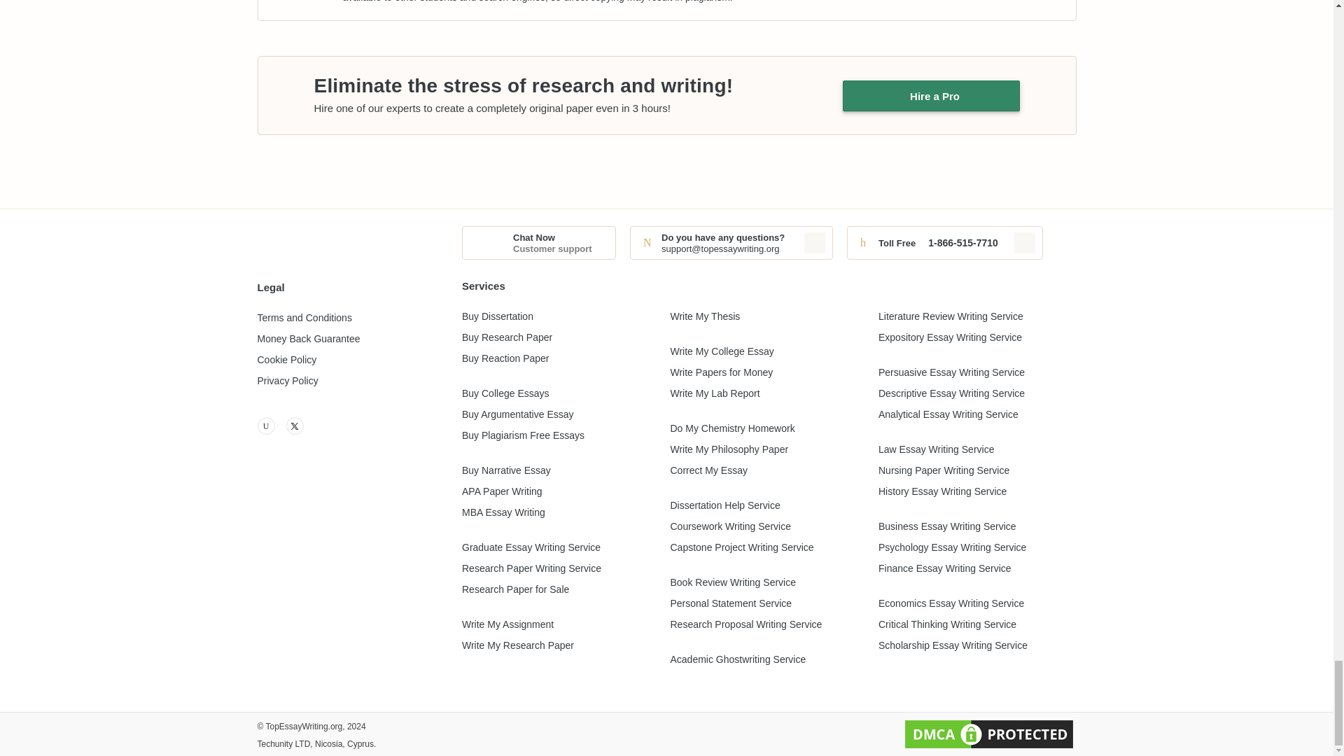  What do you see at coordinates (1025, 242) in the screenshot?
I see `Copied to clipboard` at bounding box center [1025, 242].